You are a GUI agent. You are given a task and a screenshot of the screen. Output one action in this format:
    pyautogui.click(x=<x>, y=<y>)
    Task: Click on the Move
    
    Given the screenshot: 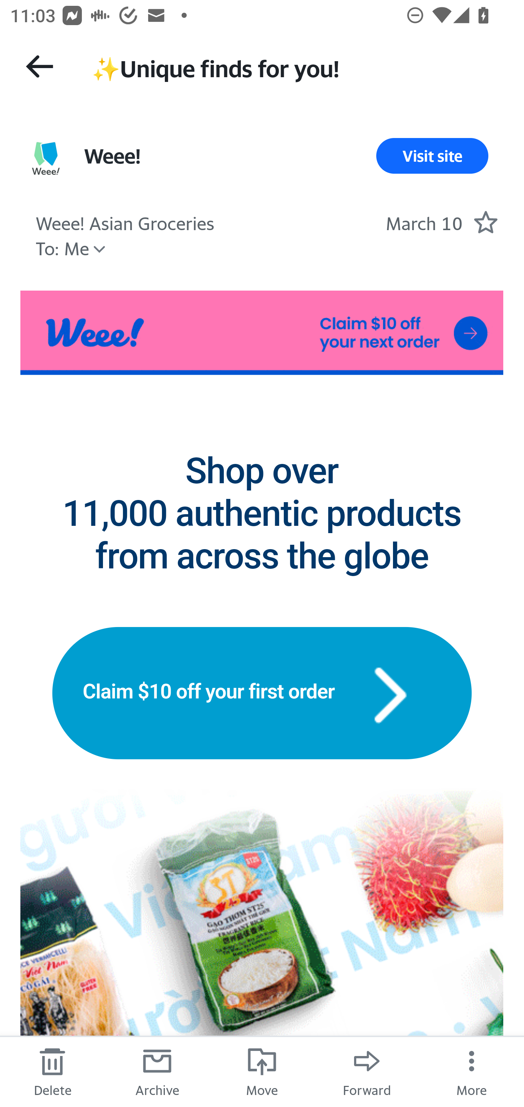 What is the action you would take?
    pyautogui.click(x=262, y=1071)
    